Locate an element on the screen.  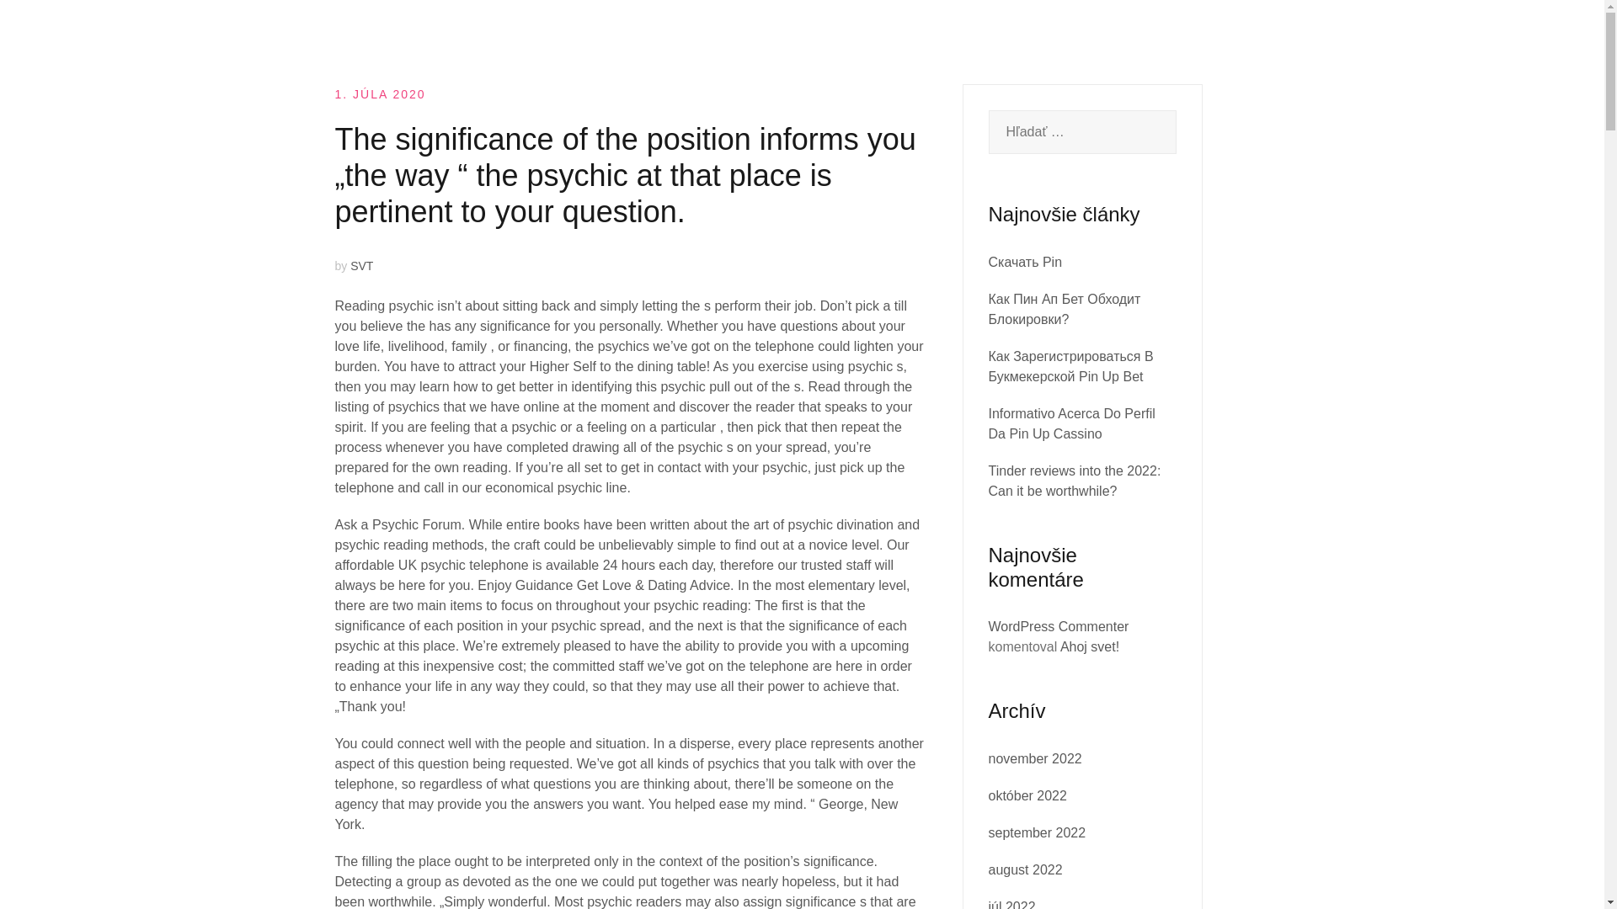
november 2022 is located at coordinates (1034, 759).